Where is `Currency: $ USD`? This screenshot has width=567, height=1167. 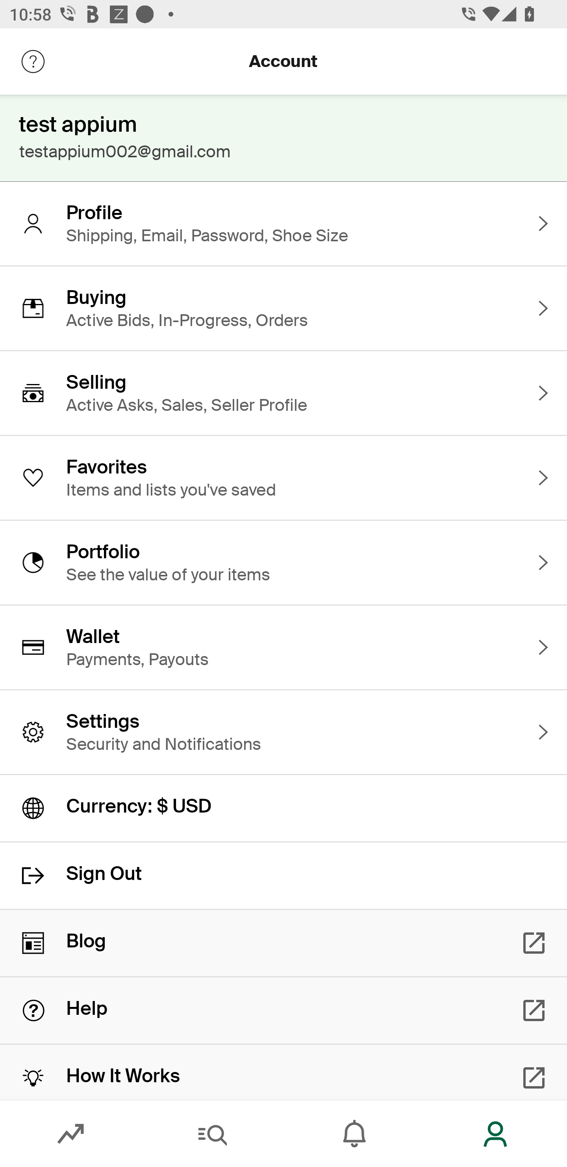 Currency: $ USD is located at coordinates (283, 808).